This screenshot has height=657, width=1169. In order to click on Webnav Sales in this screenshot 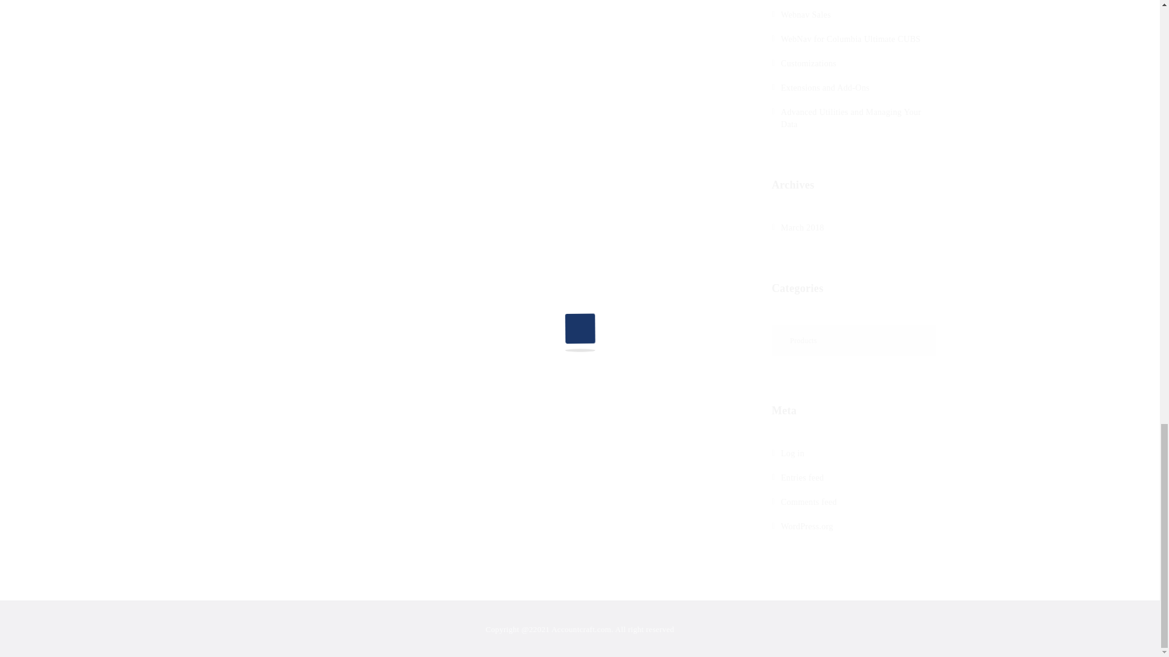, I will do `click(805, 15)`.